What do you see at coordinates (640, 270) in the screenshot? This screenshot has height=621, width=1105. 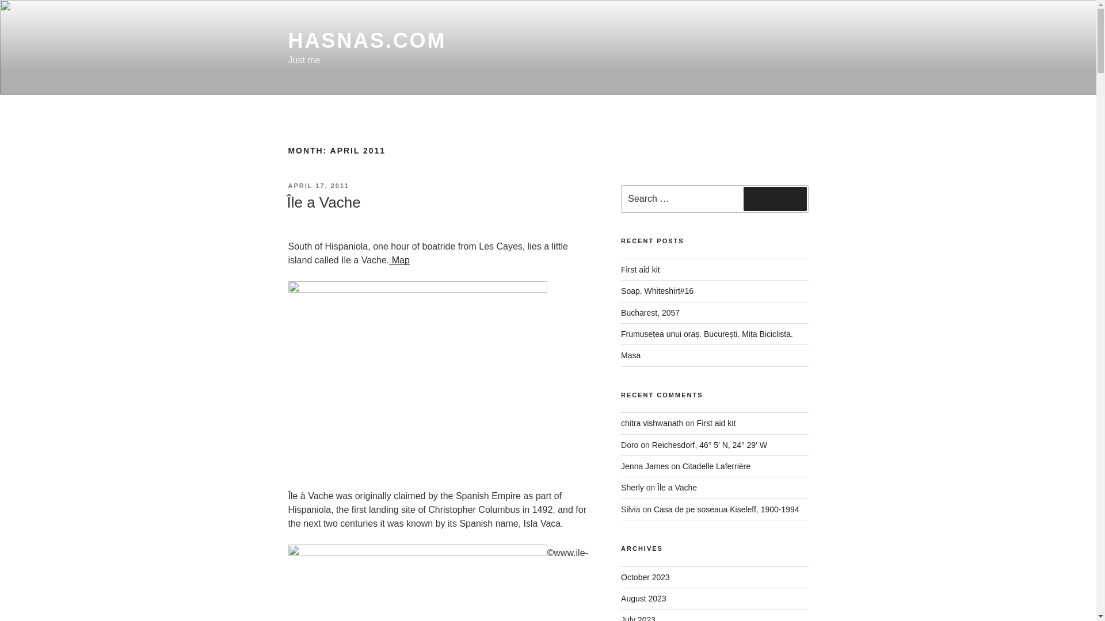 I see `First aid kit` at bounding box center [640, 270].